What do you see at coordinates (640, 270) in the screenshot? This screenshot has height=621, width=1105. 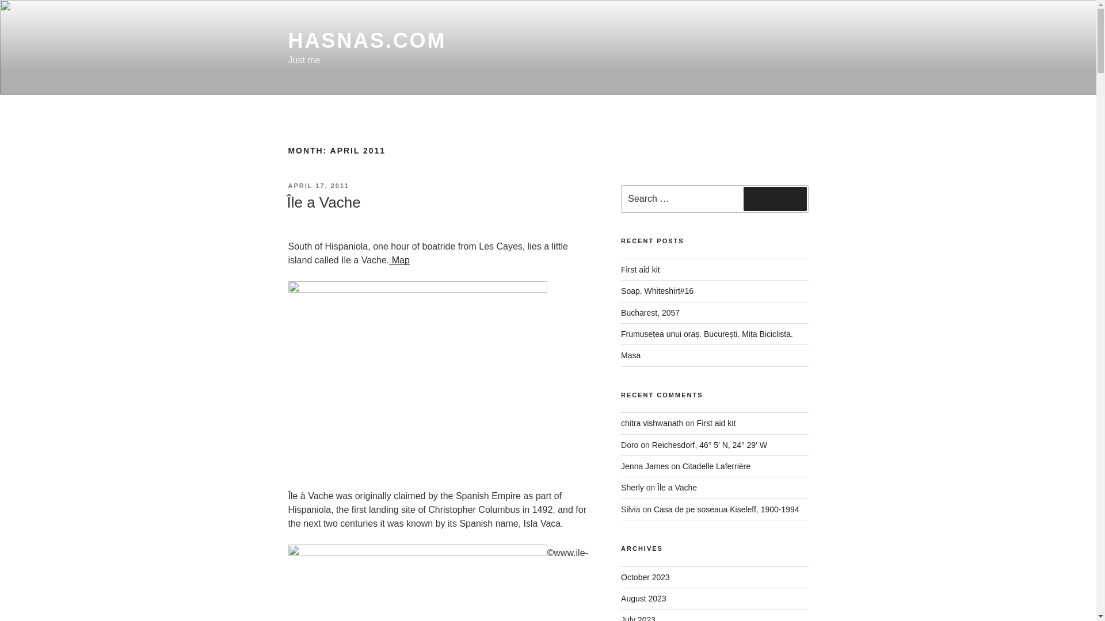 I see `First aid kit` at bounding box center [640, 270].